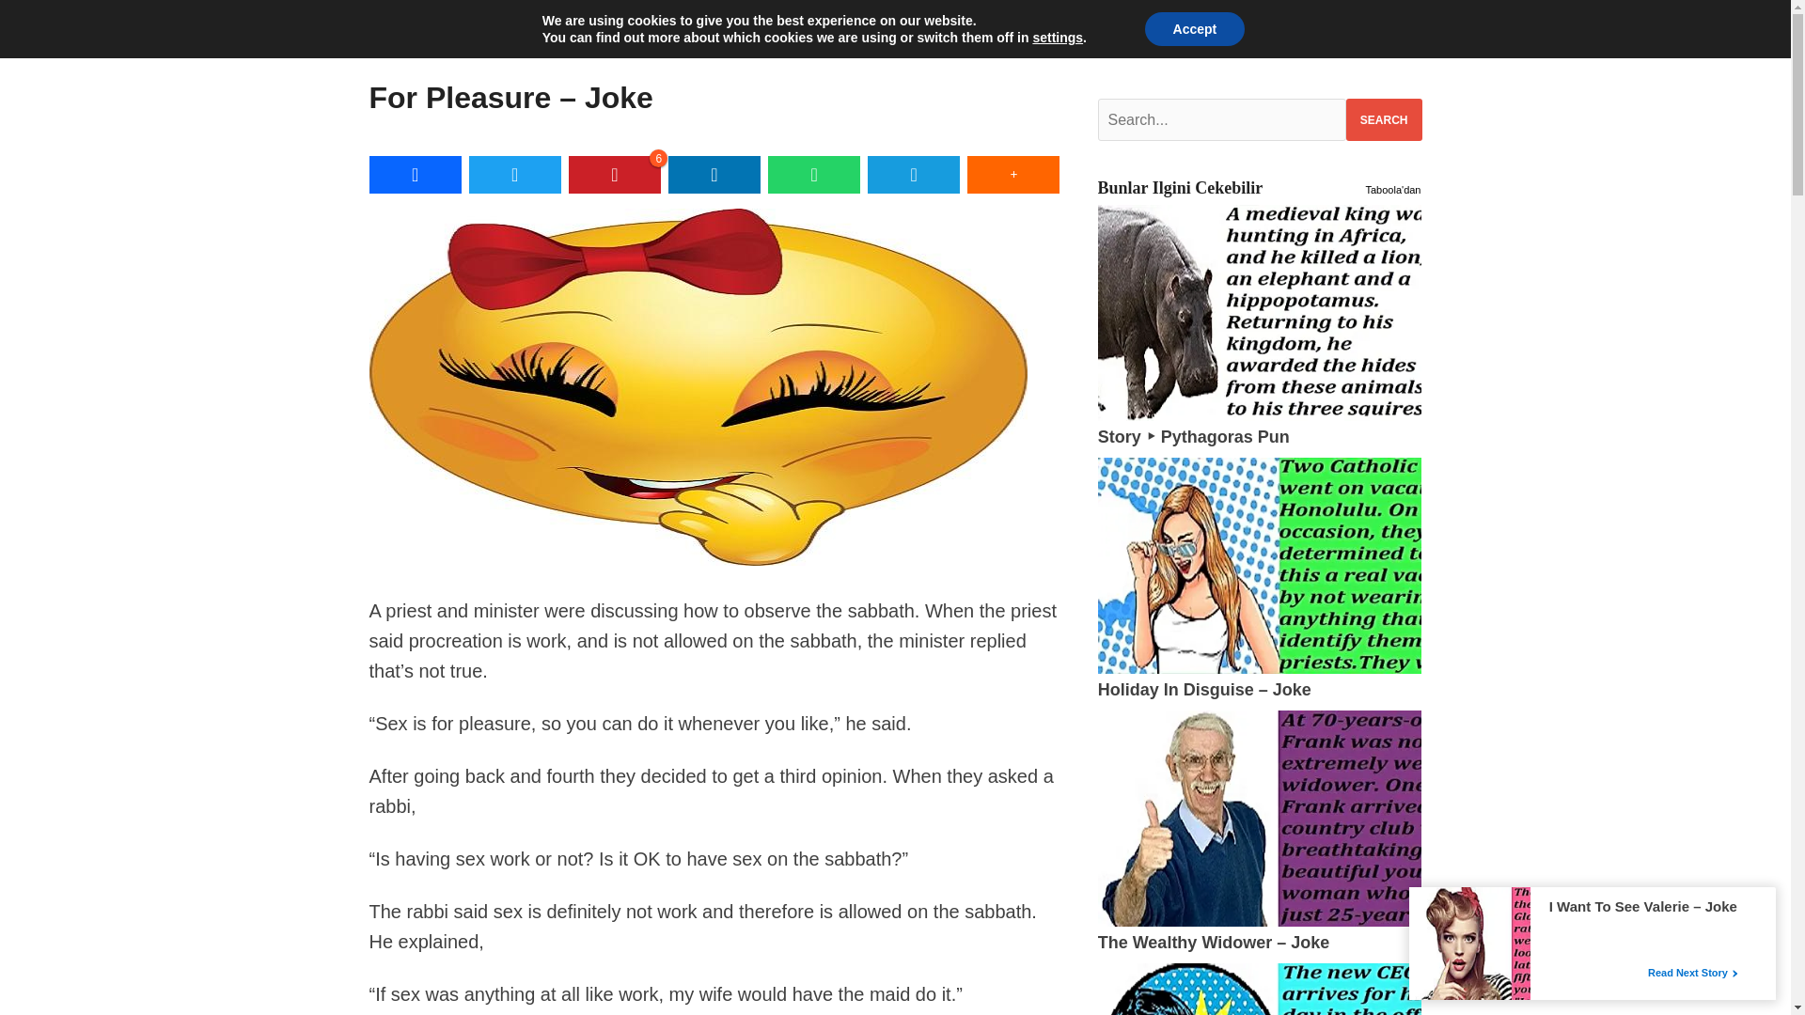 The image size is (1805, 1015). What do you see at coordinates (714, 175) in the screenshot?
I see `Add this to LinkedIn` at bounding box center [714, 175].